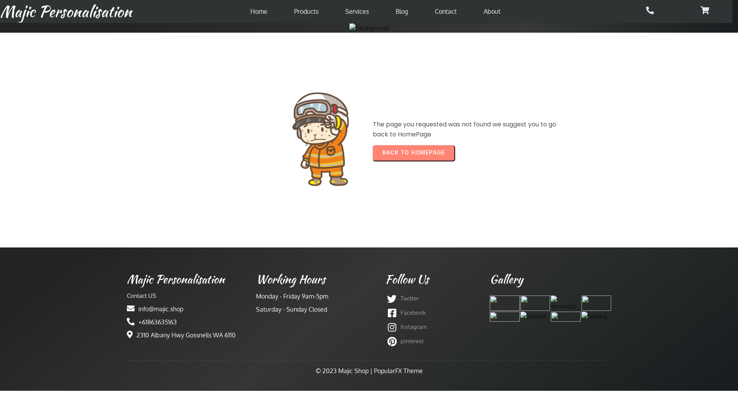 Image resolution: width=738 pixels, height=415 pixels. Describe the element at coordinates (188, 279) in the screenshot. I see `Majic Personalisation` at that location.